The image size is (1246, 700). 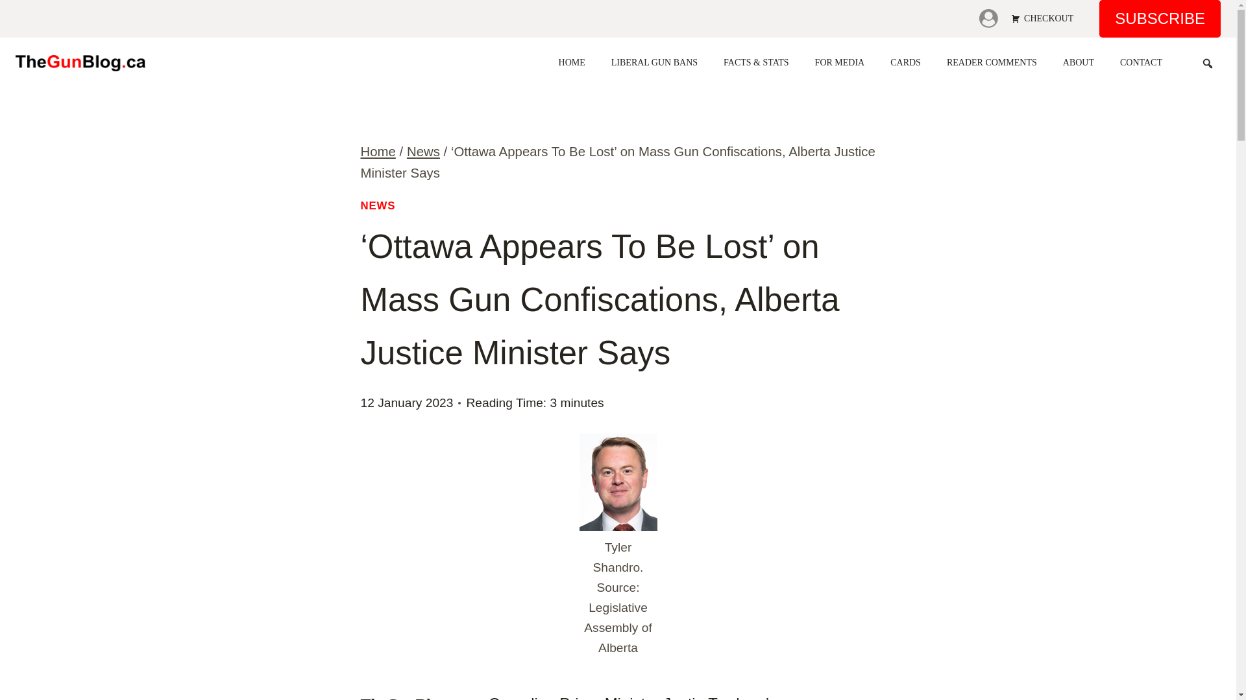 I want to click on Home, so click(x=378, y=152).